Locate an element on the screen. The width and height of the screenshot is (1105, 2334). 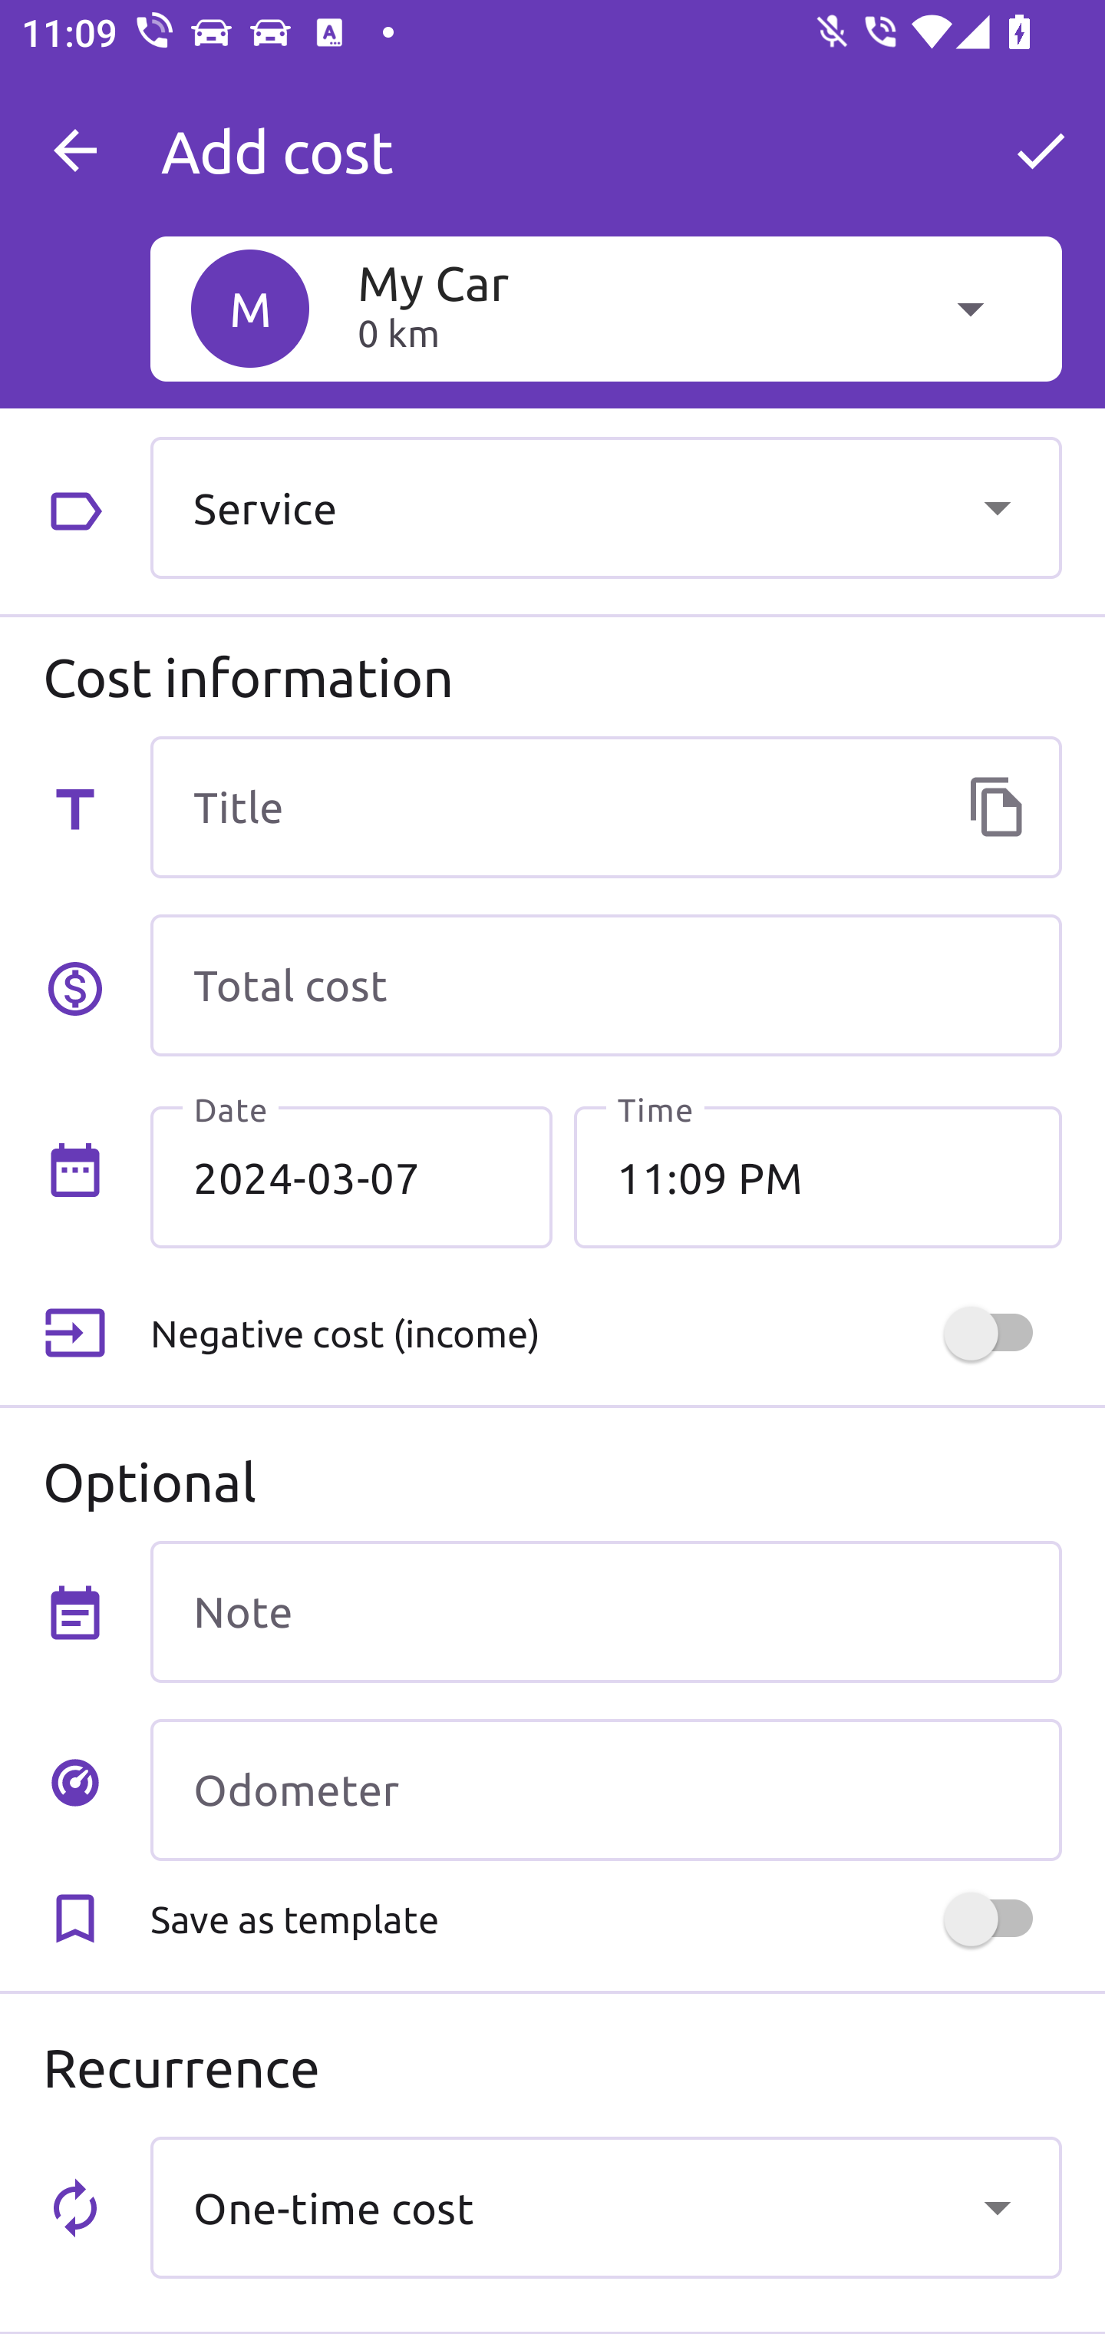
11:09 PM is located at coordinates (817, 1177).